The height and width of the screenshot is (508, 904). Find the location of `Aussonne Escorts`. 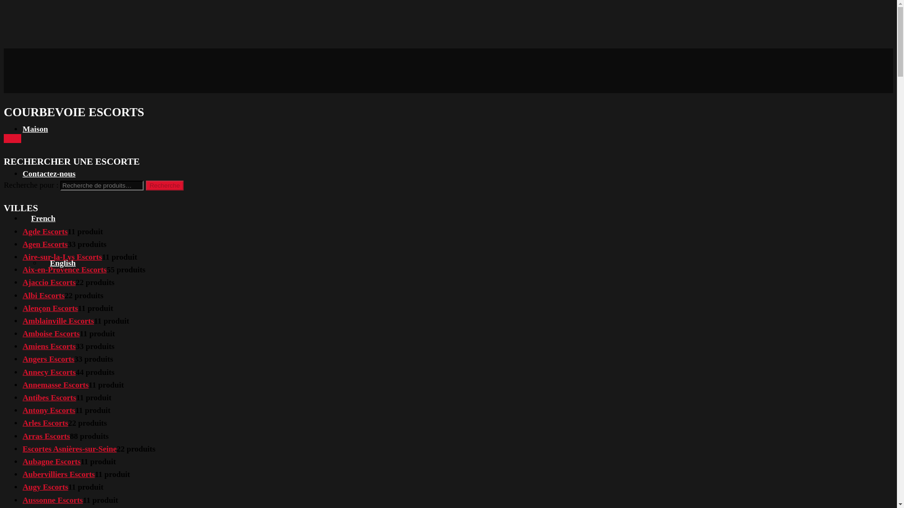

Aussonne Escorts is located at coordinates (53, 500).